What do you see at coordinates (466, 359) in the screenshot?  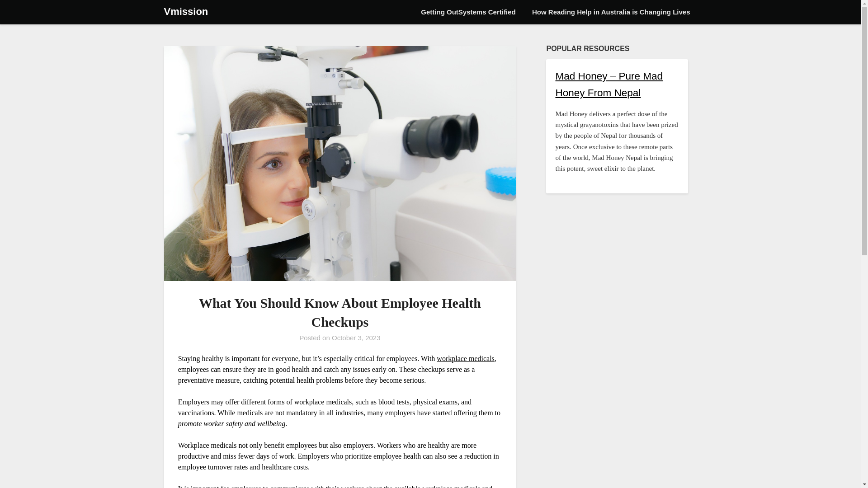 I see `workplace medicals` at bounding box center [466, 359].